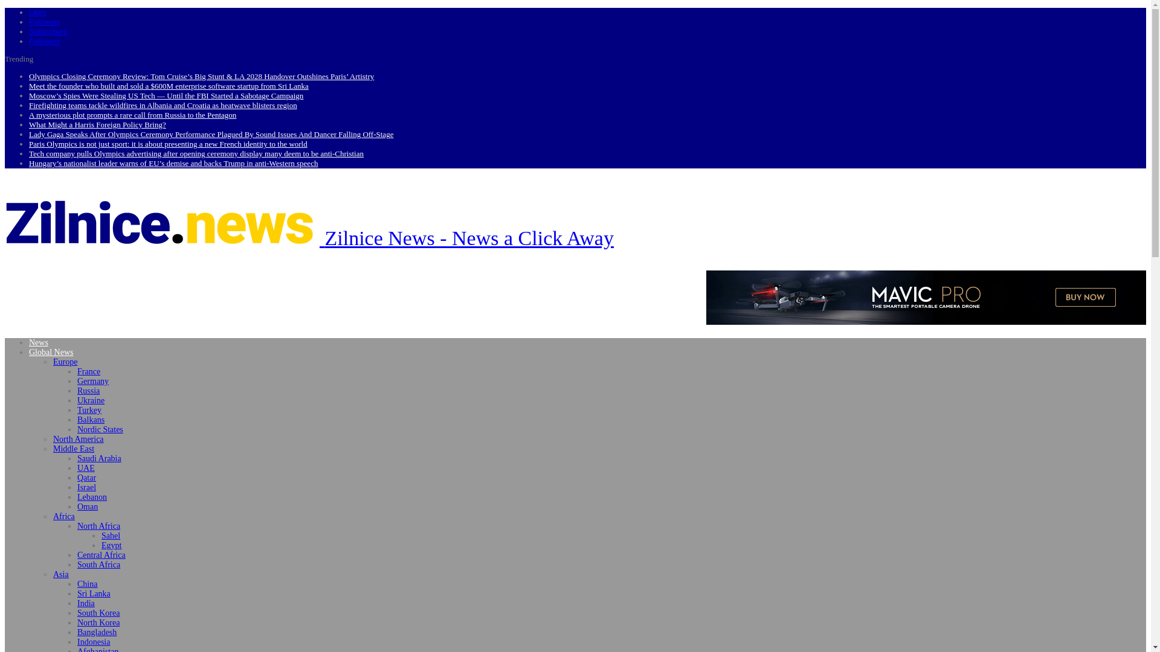 This screenshot has width=1160, height=652. I want to click on Ukraine, so click(91, 400).